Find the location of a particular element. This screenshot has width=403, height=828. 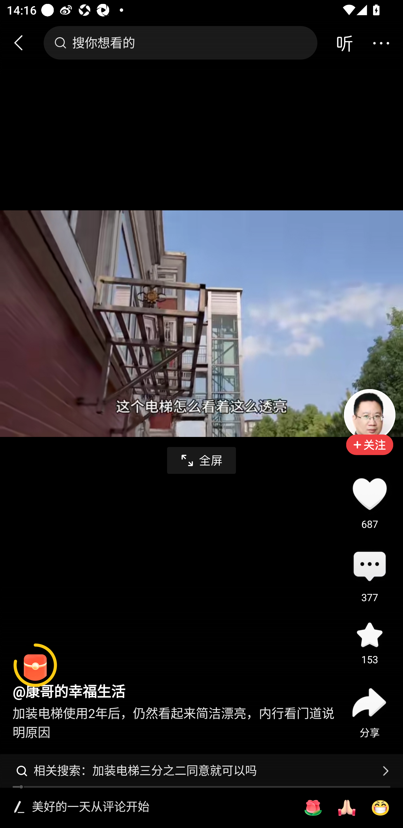

收藏 153 is located at coordinates (369, 634).